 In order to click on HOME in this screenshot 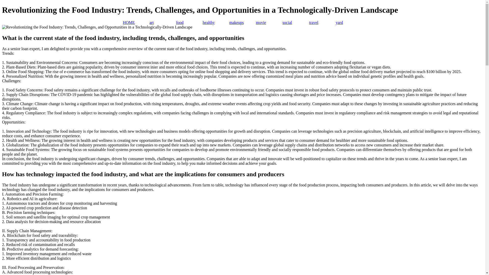, I will do `click(136, 22)`.